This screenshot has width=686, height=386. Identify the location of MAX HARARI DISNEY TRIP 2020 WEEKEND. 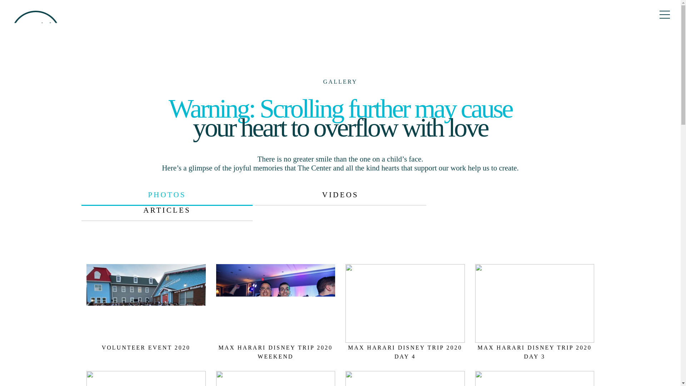
(275, 352).